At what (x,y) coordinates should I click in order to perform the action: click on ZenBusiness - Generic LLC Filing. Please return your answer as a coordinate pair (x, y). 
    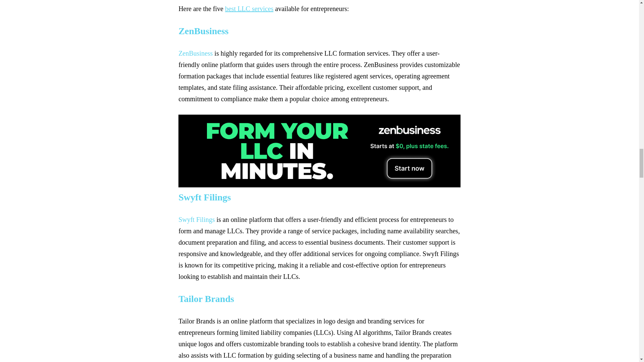
    Looking at the image, I should click on (203, 31).